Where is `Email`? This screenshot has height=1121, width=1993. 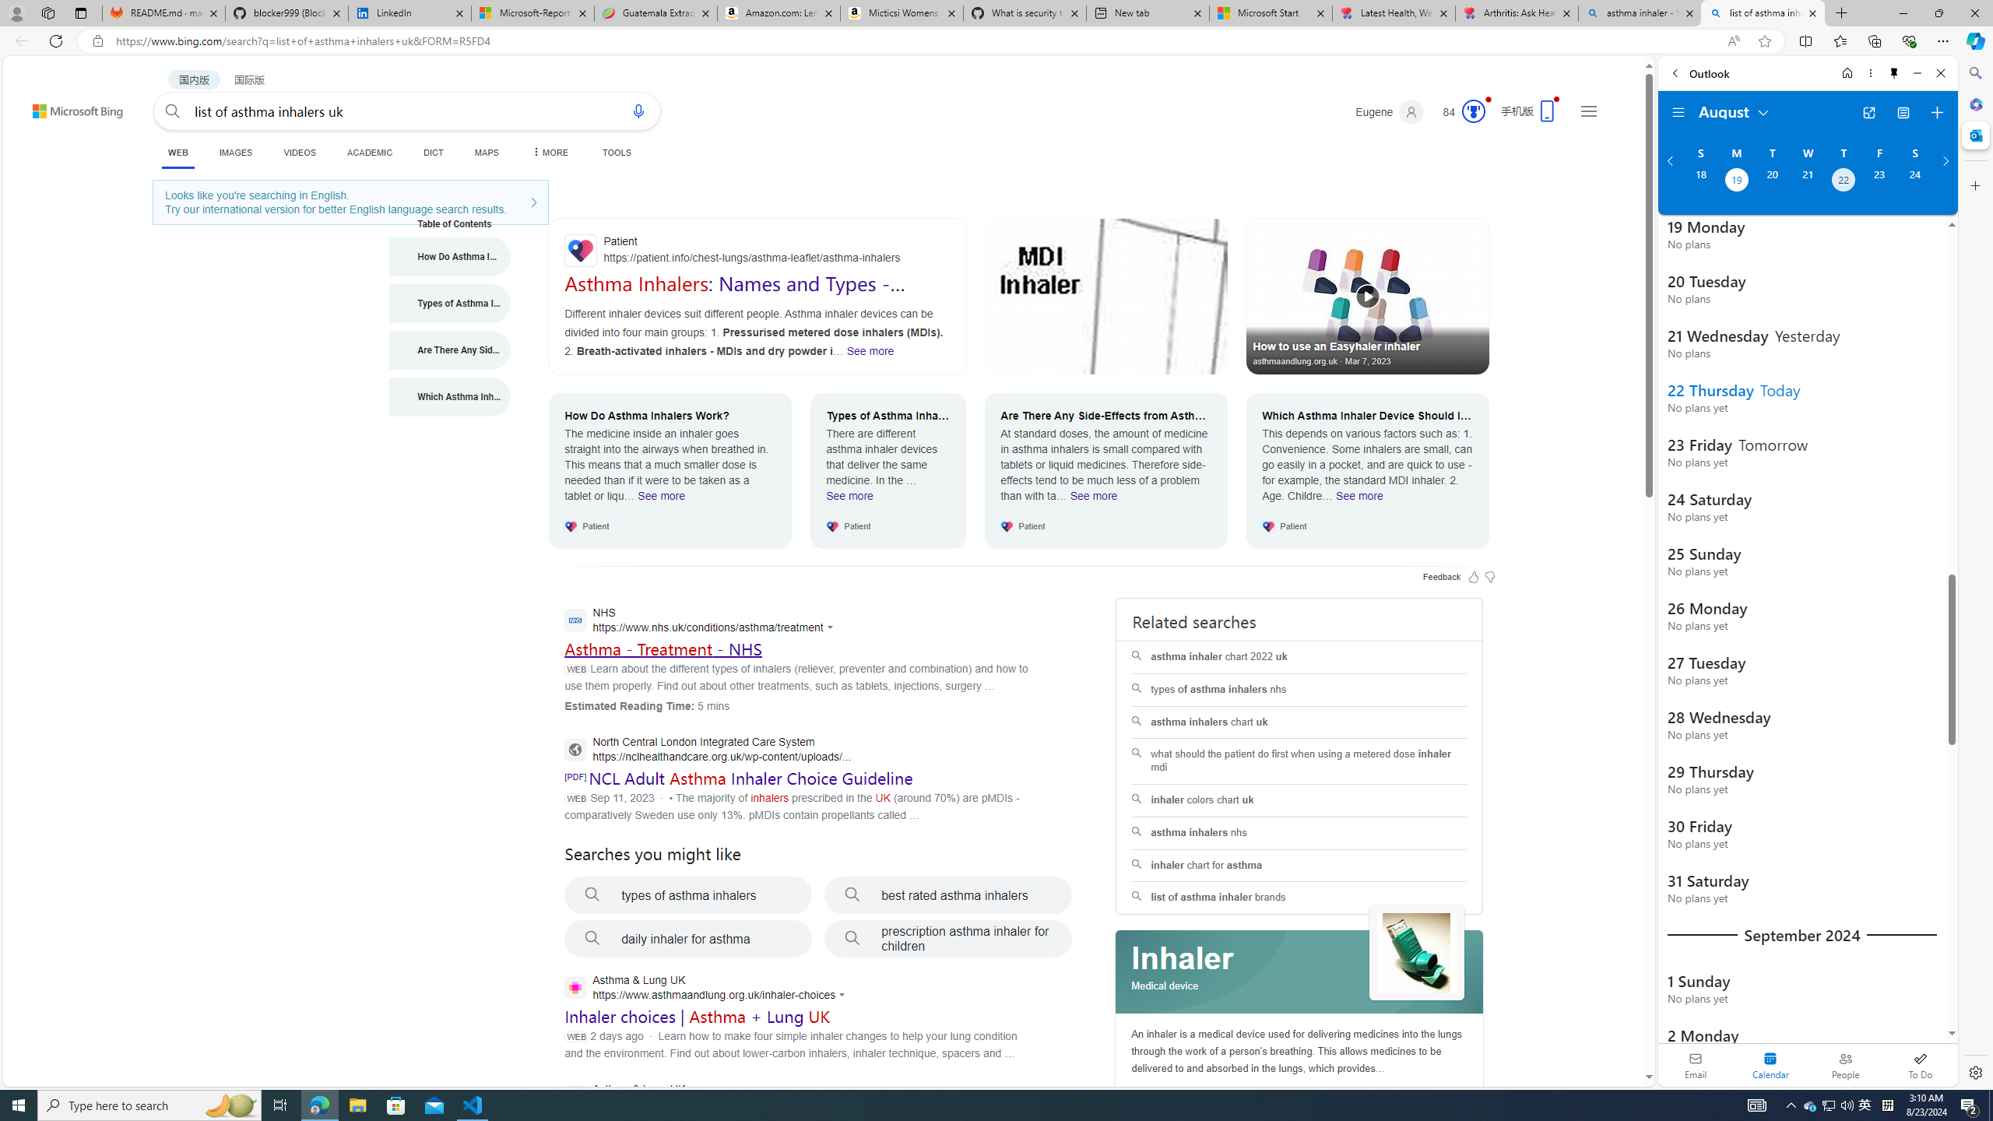 Email is located at coordinates (1696, 1065).